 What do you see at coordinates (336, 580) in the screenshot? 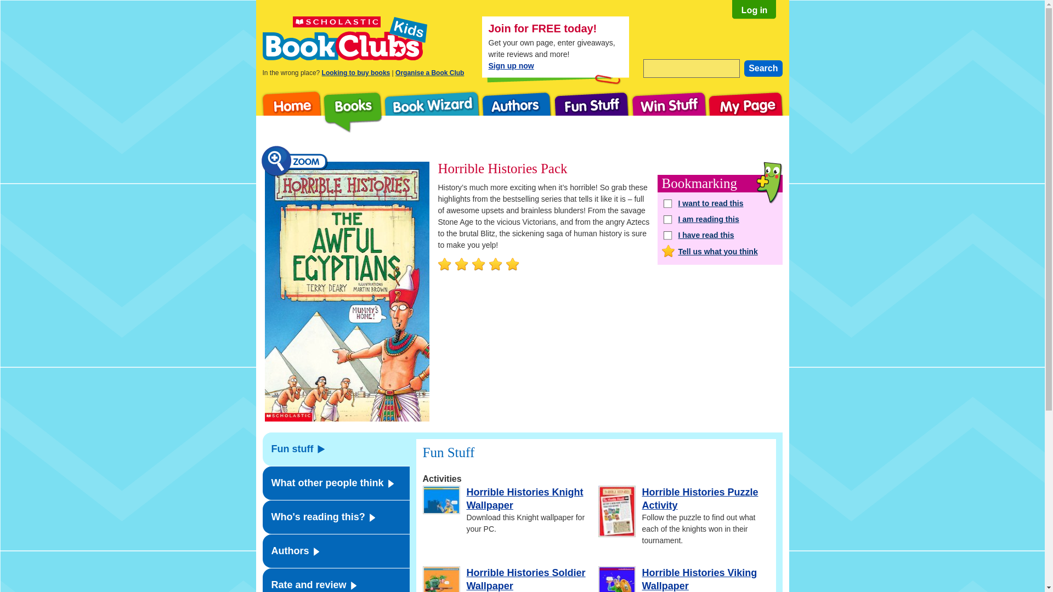
I see `Rate and review` at bounding box center [336, 580].